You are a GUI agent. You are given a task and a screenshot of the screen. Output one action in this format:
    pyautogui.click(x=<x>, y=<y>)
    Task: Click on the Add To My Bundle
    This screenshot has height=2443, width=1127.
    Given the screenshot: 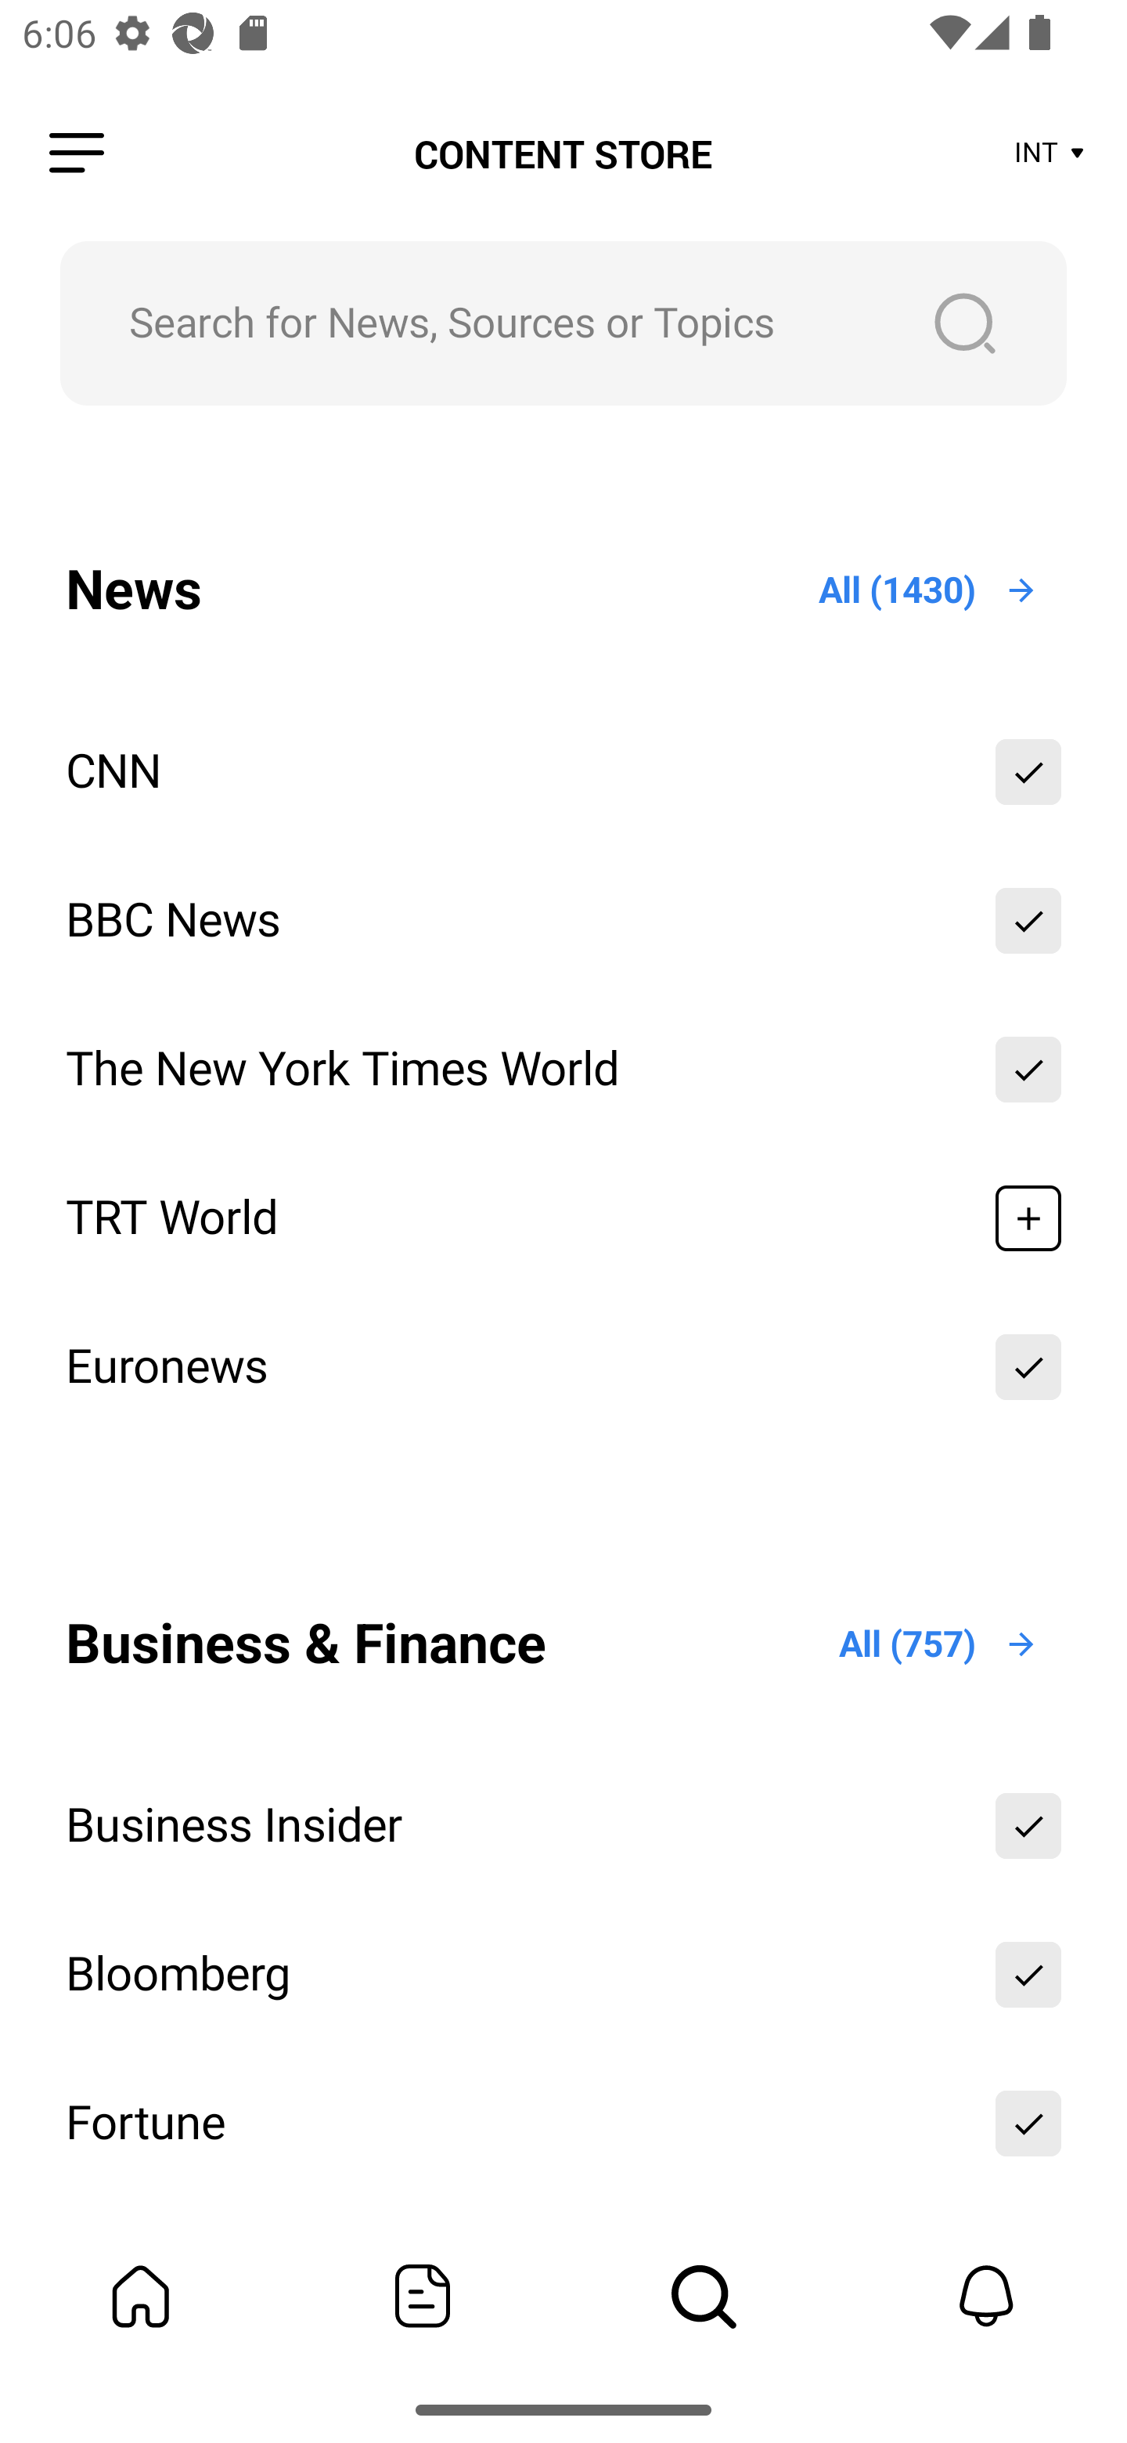 What is the action you would take?
    pyautogui.click(x=1028, y=1973)
    